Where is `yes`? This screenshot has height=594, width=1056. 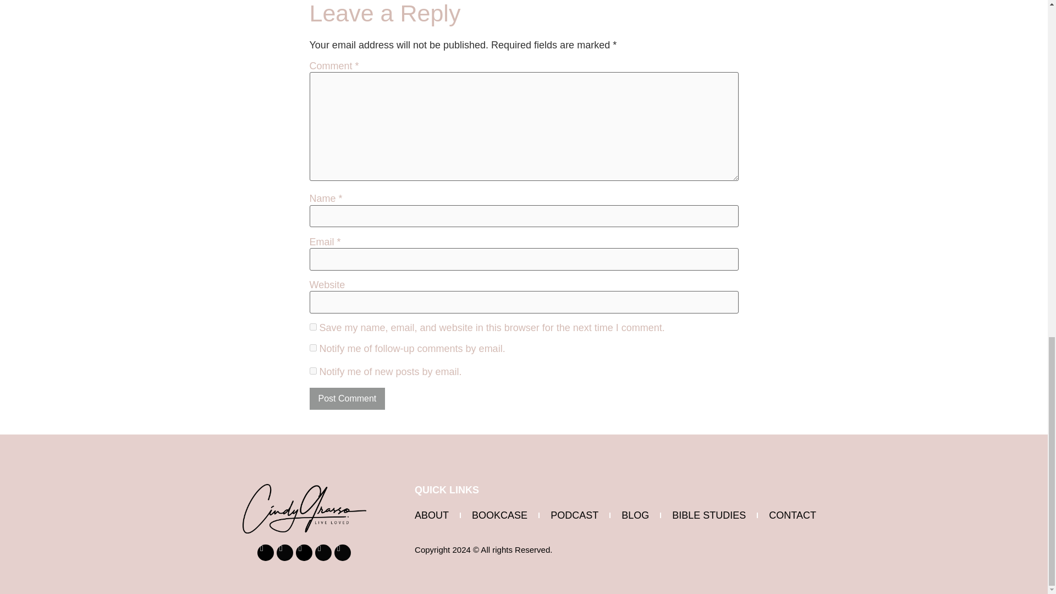
yes is located at coordinates (312, 327).